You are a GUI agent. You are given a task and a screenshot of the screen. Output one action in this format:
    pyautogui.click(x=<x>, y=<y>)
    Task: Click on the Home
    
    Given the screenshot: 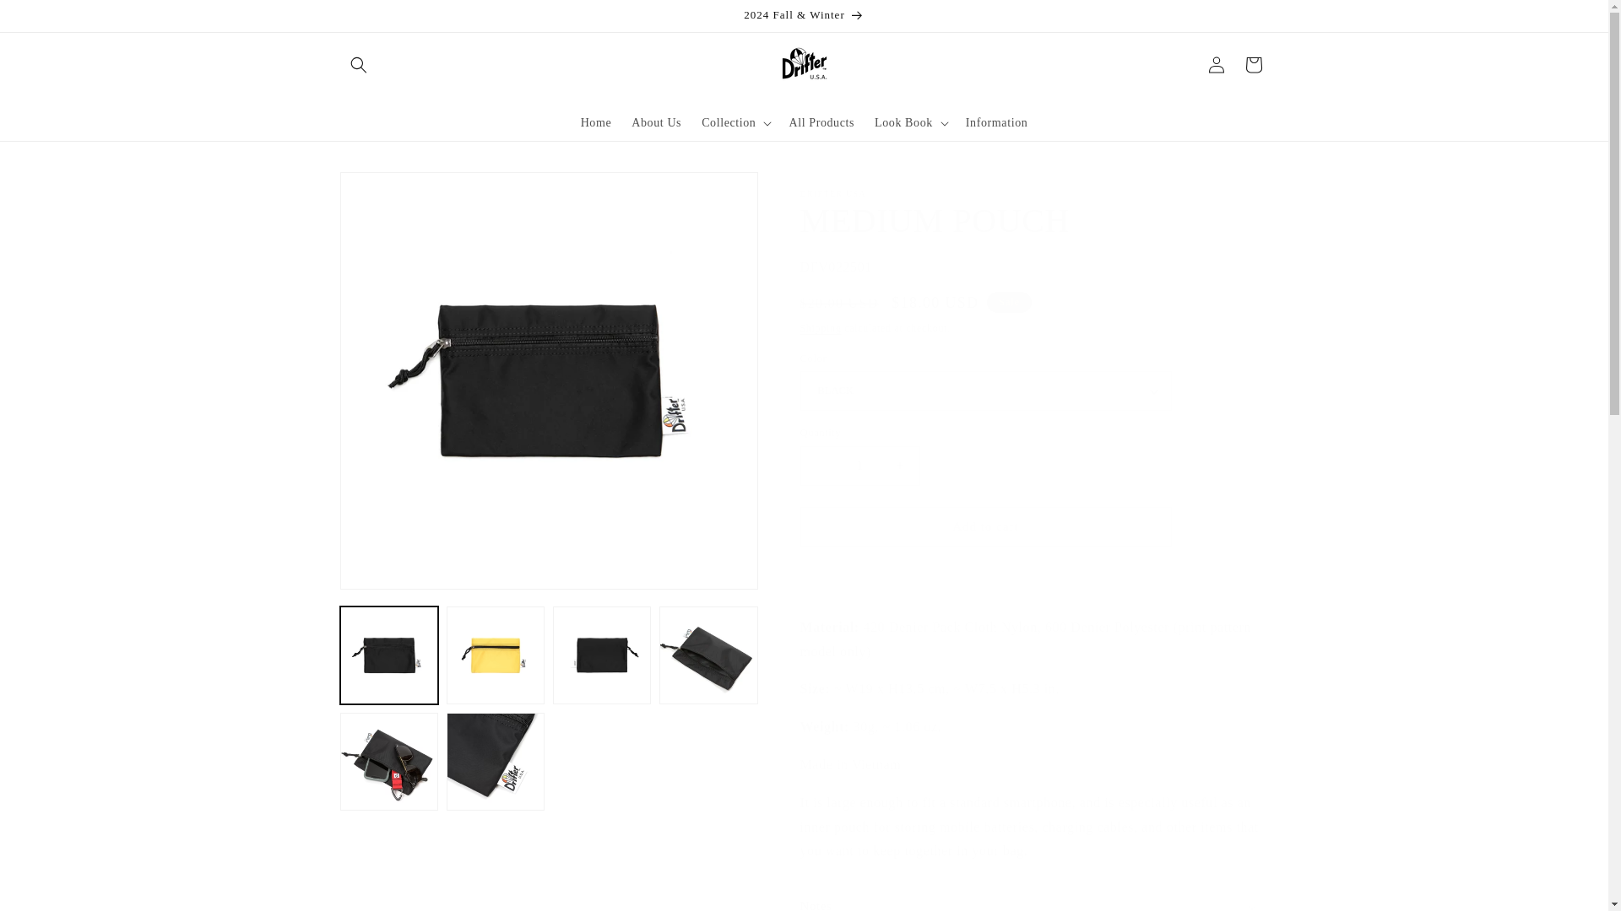 What is the action you would take?
    pyautogui.click(x=596, y=122)
    